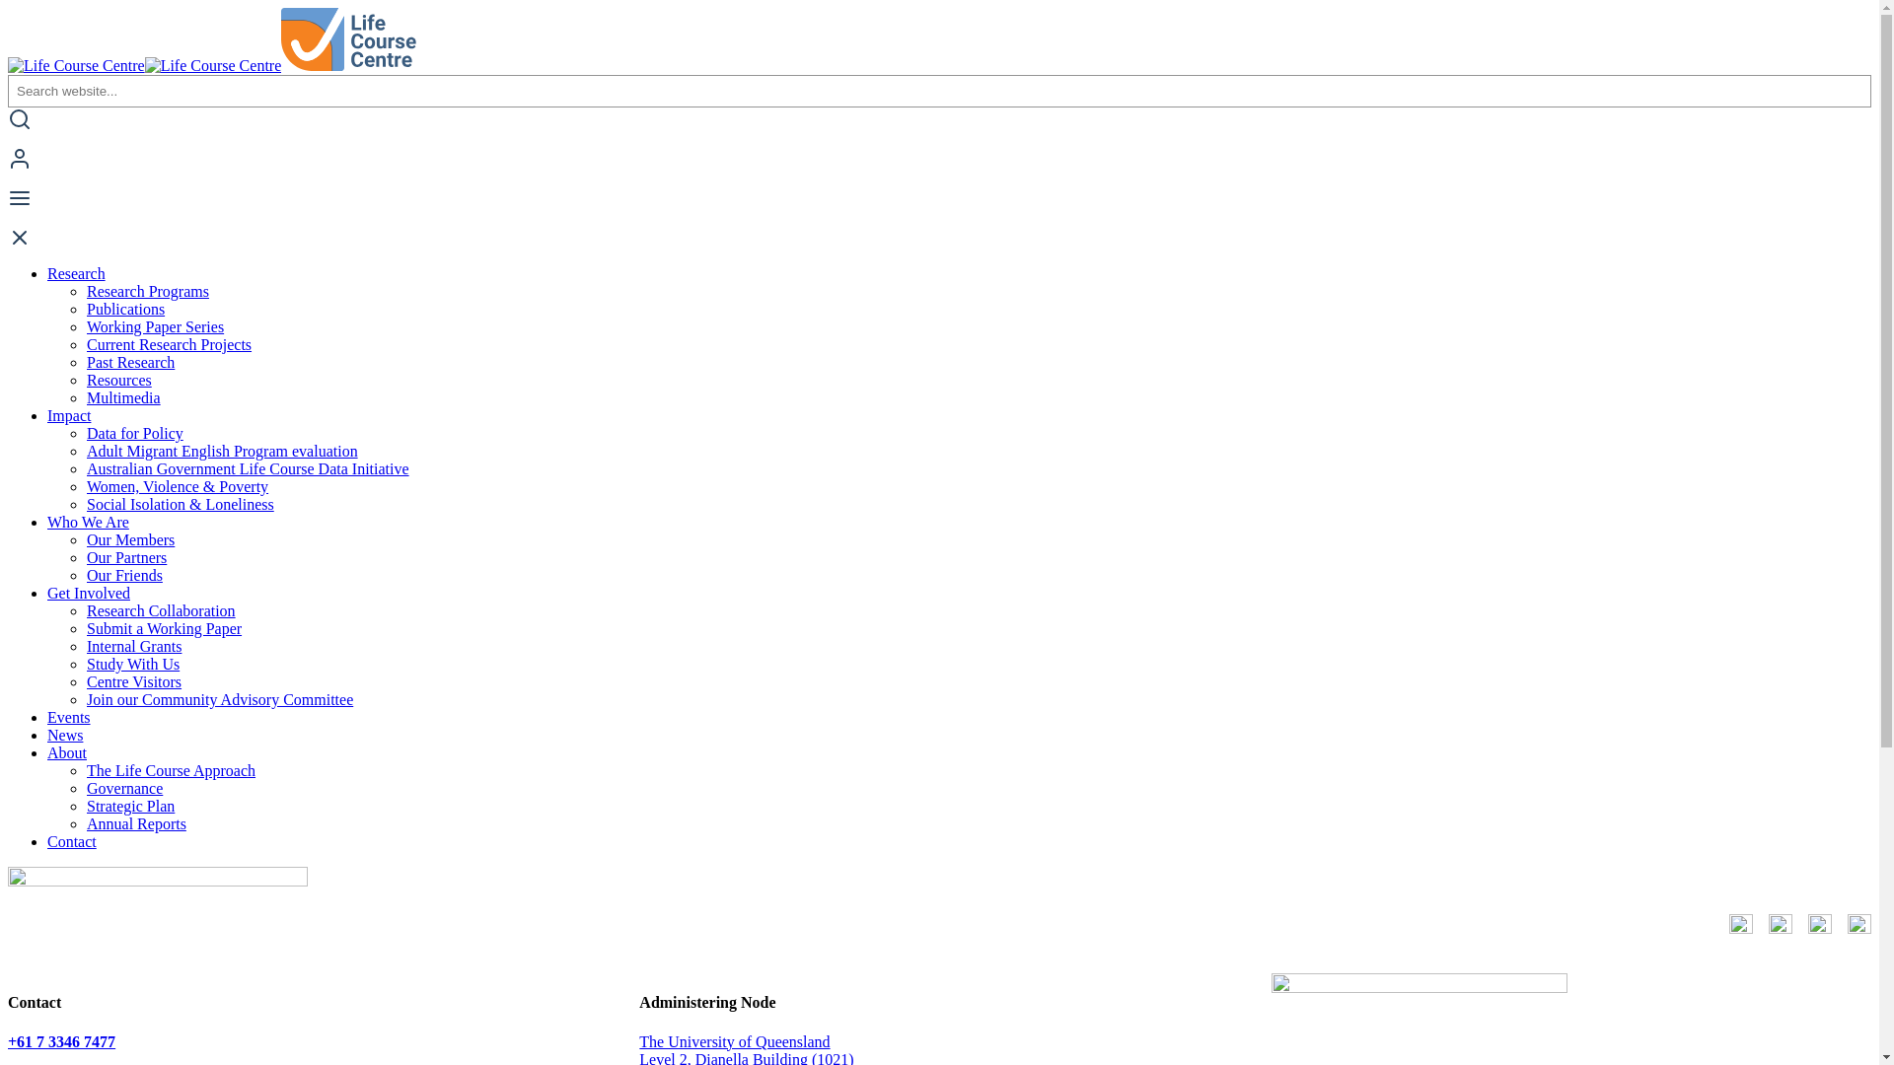 The image size is (1894, 1065). What do you see at coordinates (130, 540) in the screenshot?
I see `Our Members` at bounding box center [130, 540].